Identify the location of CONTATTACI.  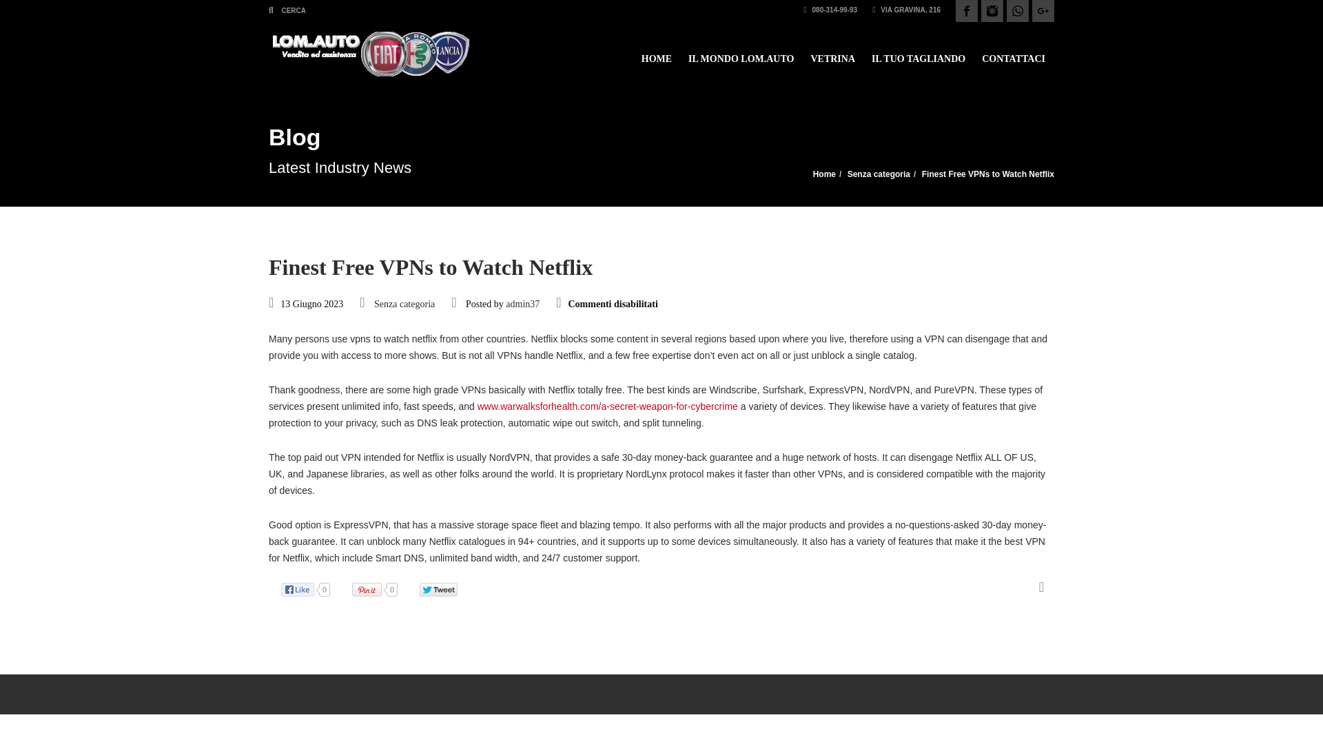
(1013, 52).